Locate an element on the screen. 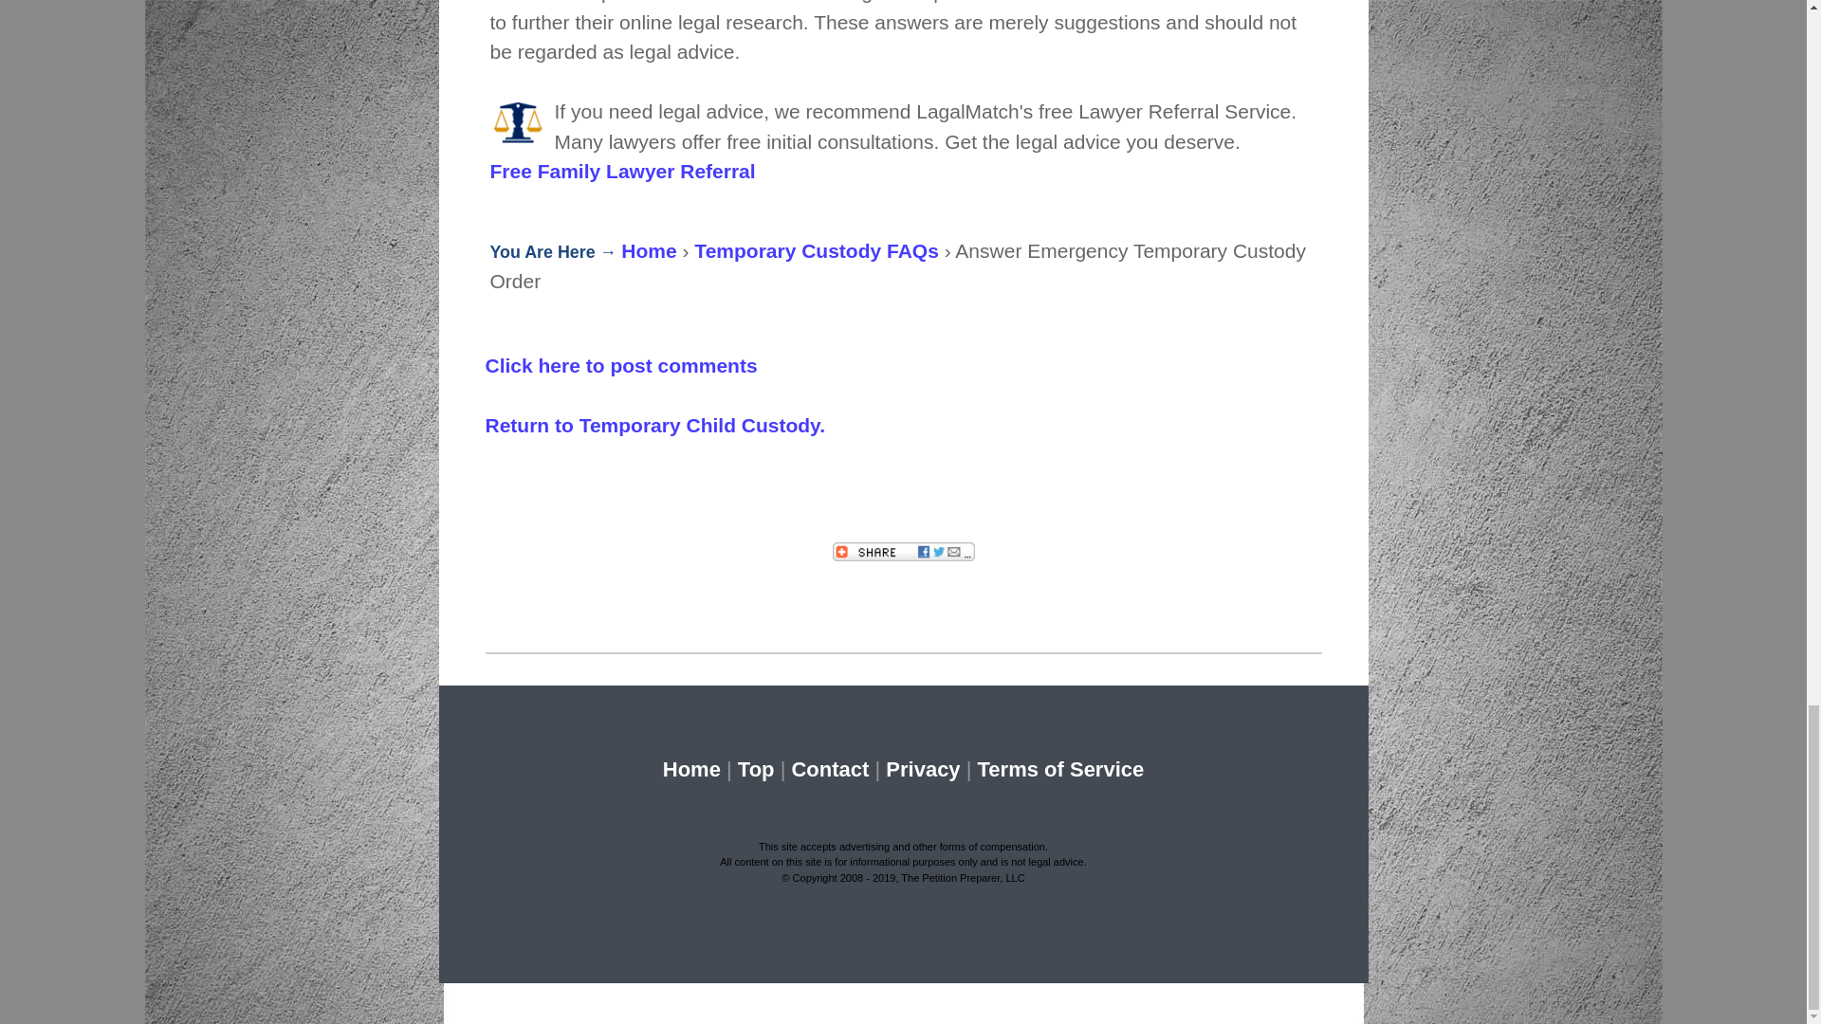 This screenshot has height=1024, width=1821. Temporary Custody FAQs is located at coordinates (816, 250).